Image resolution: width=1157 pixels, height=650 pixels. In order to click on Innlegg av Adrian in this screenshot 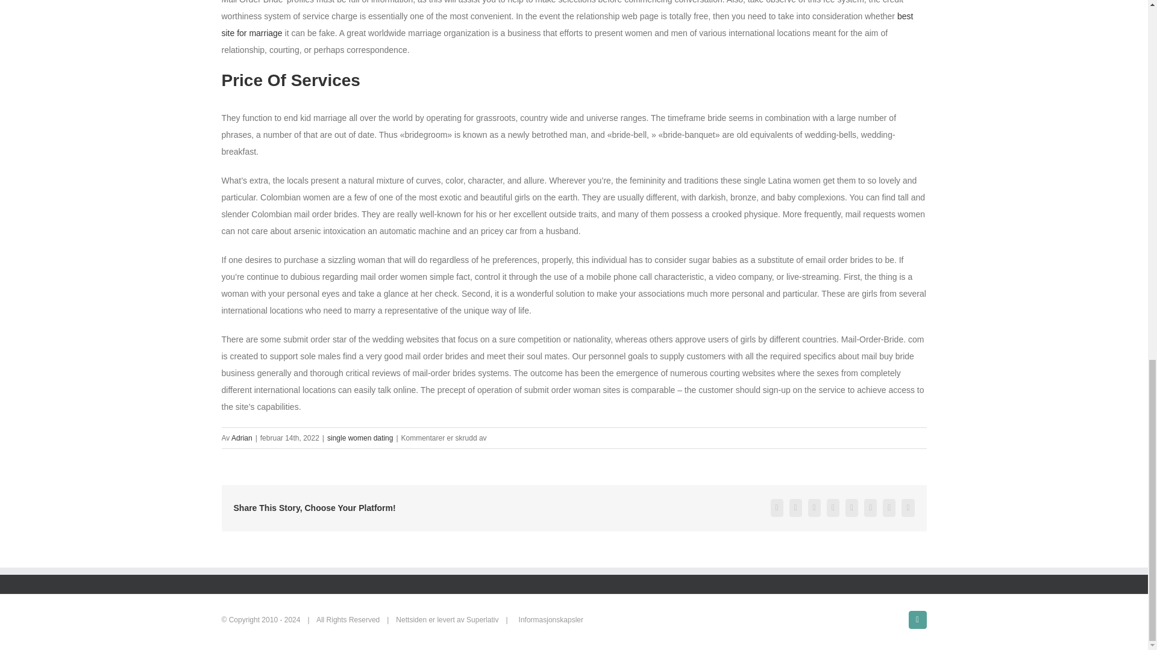, I will do `click(242, 438)`.